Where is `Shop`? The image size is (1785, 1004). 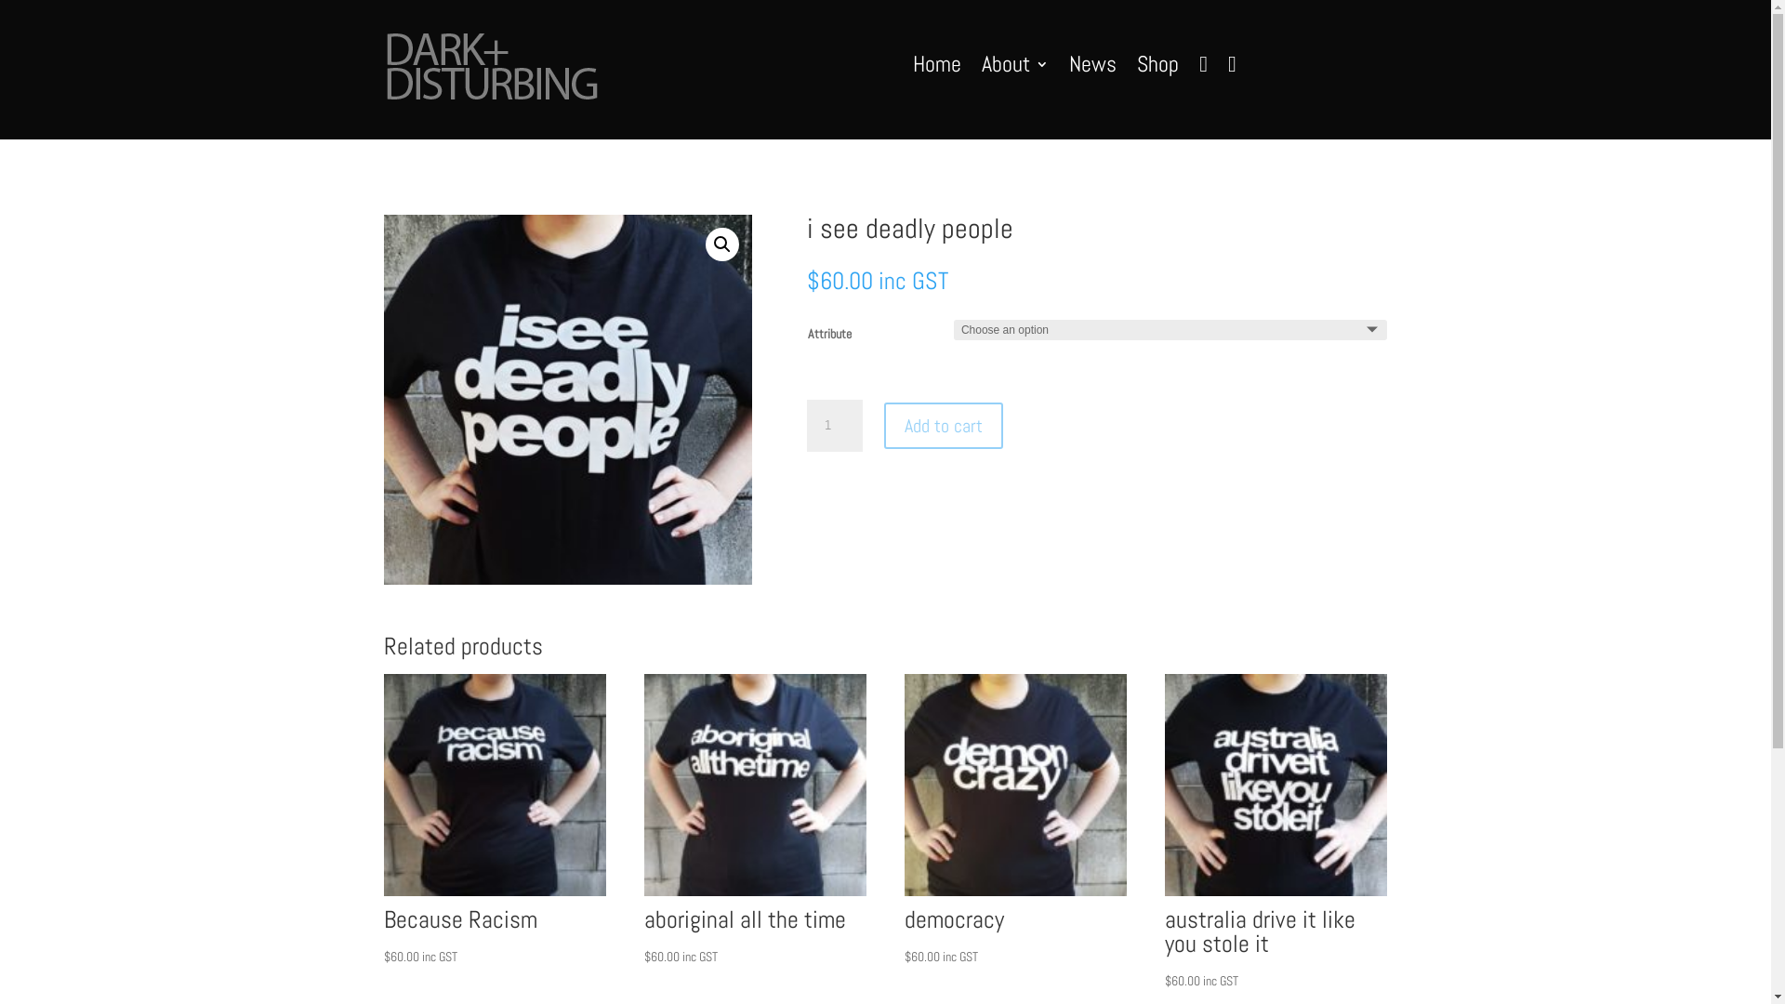
Shop is located at coordinates (1158, 68).